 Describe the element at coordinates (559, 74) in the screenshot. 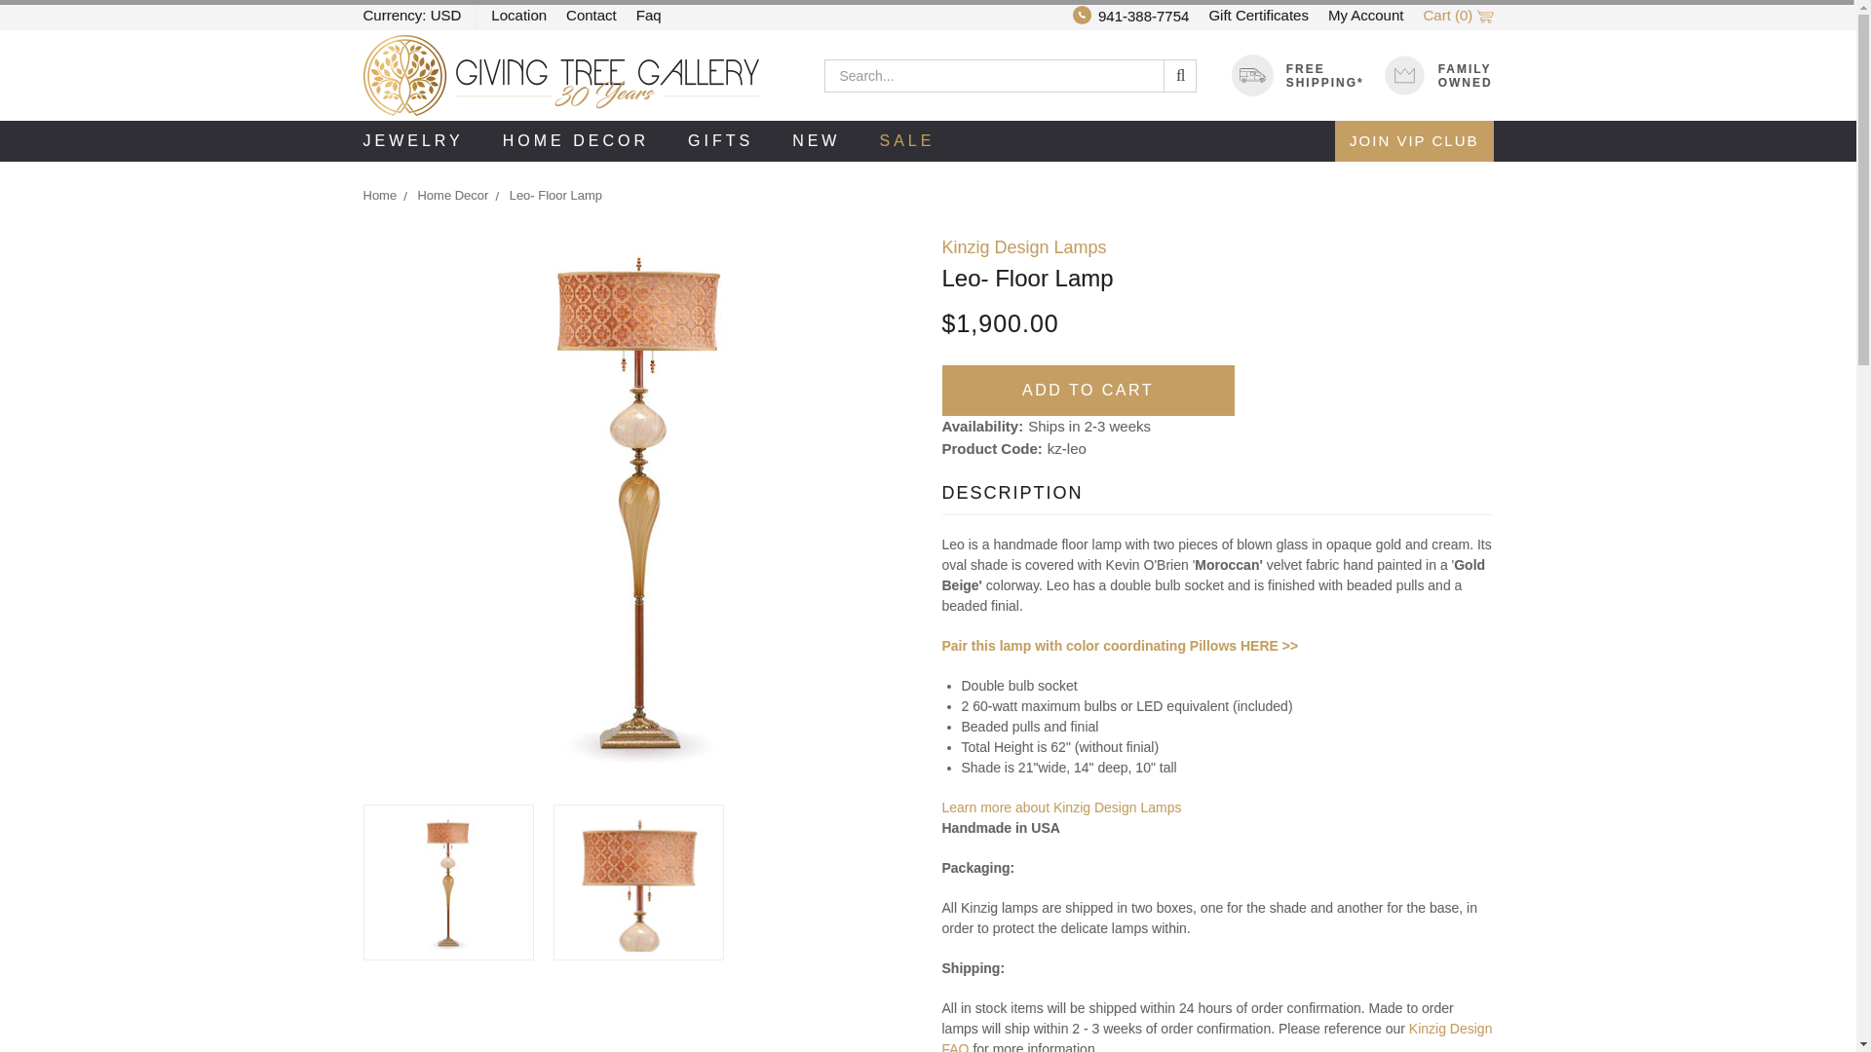

I see `The Giving Tree Gallery` at that location.